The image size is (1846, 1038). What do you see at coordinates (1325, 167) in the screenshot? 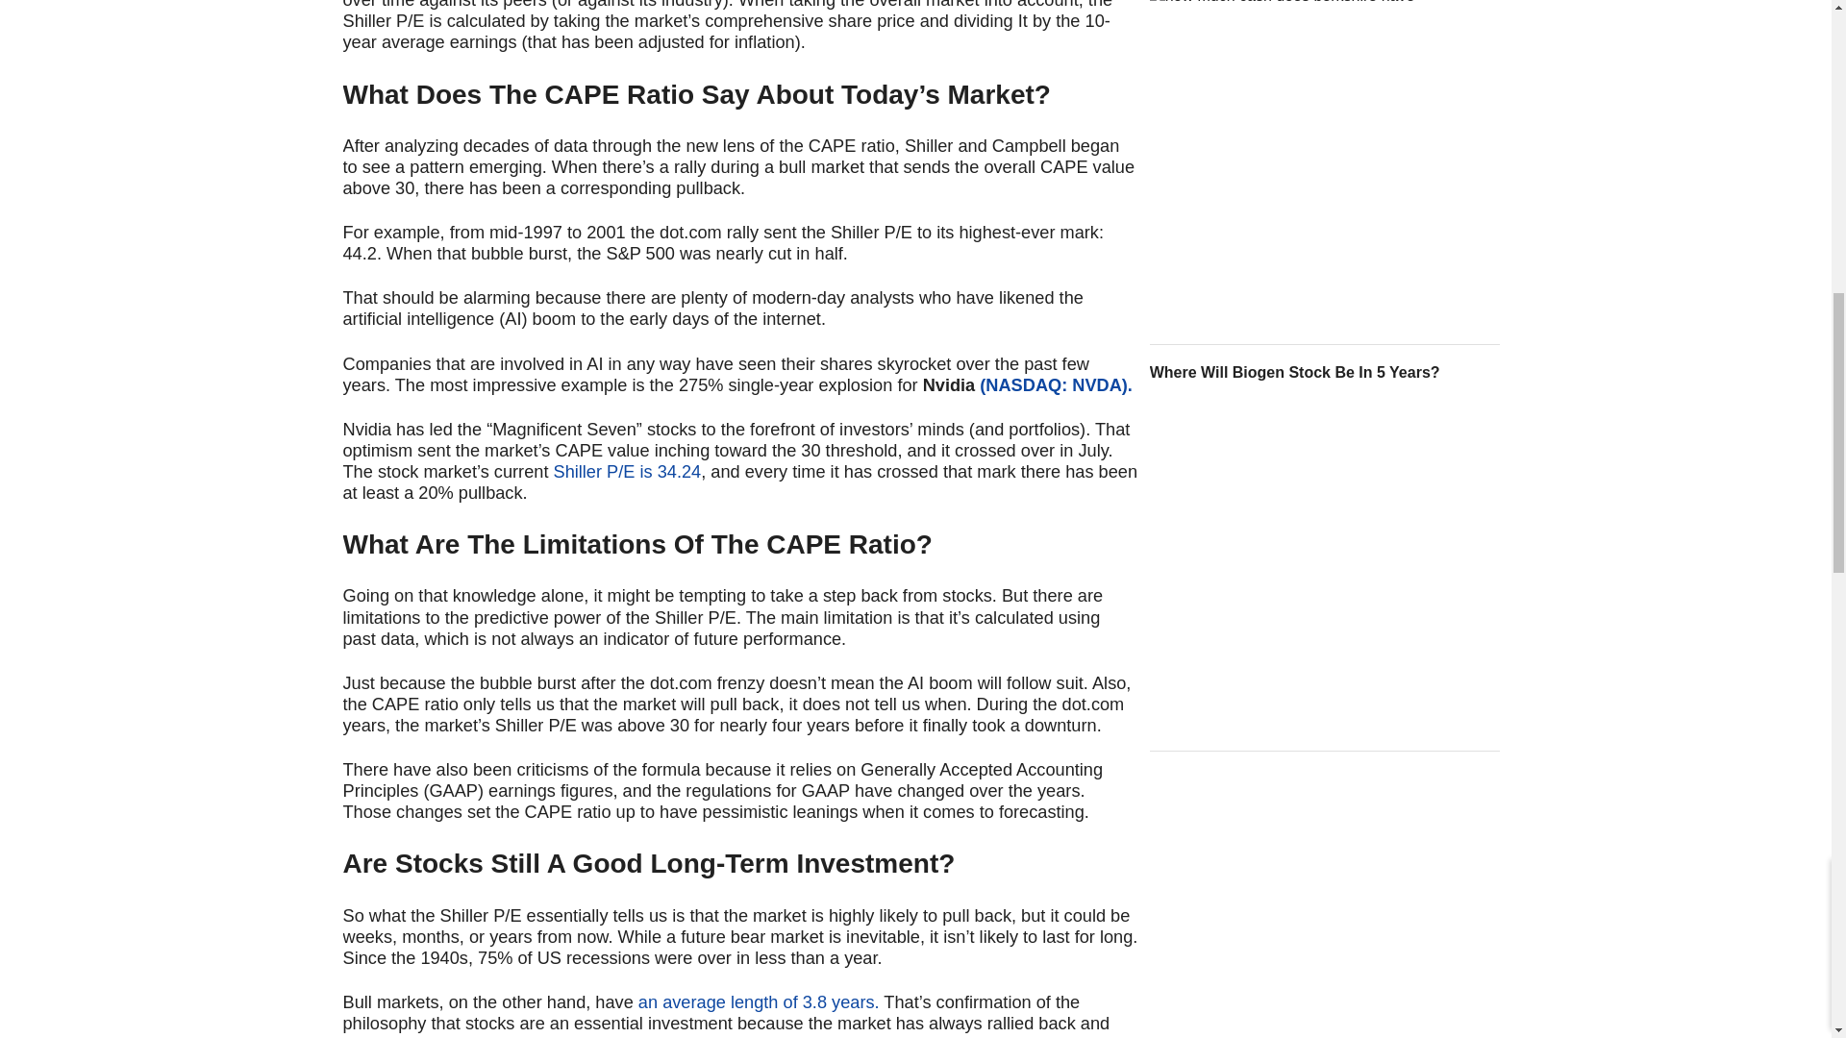
I see `The Ultimate Stock To Buy and Hold Forever` at bounding box center [1325, 167].